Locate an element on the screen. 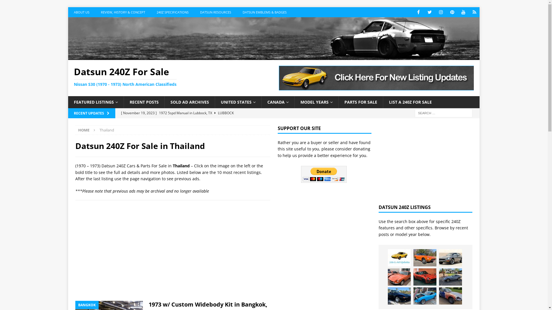  PARTS FOR SALE is located at coordinates (361, 102).